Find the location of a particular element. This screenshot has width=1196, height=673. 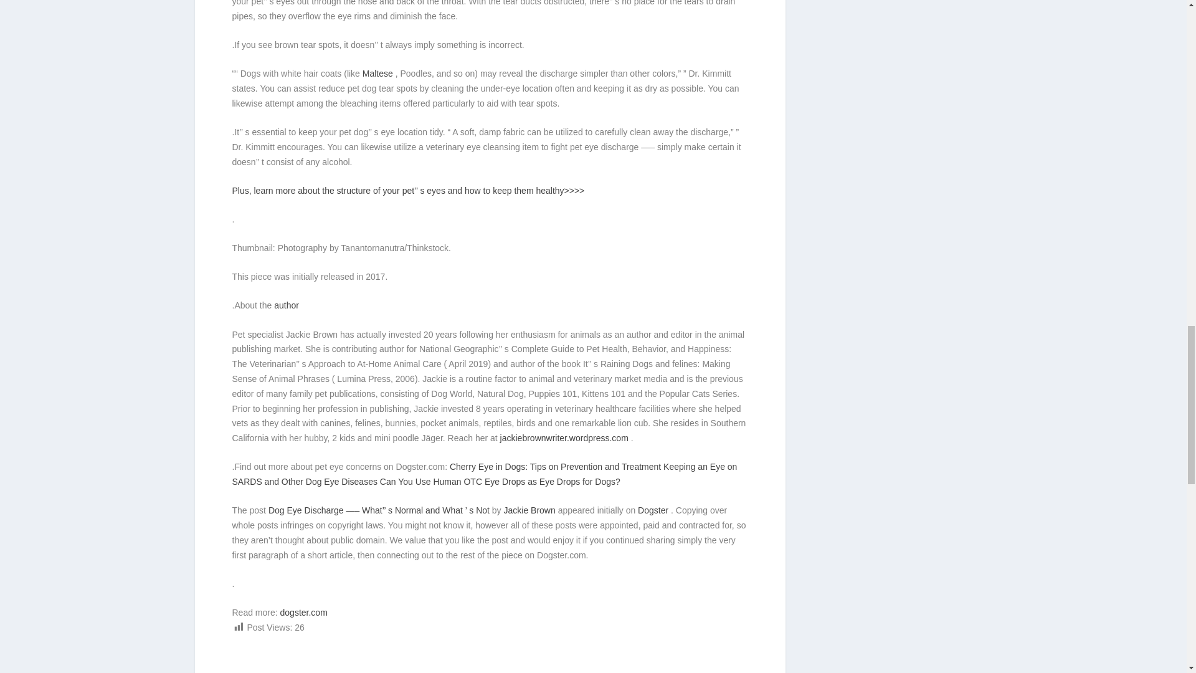

 Can You Use Human OTC Eye Drops as Eye Drops for Dogs? is located at coordinates (500, 481).